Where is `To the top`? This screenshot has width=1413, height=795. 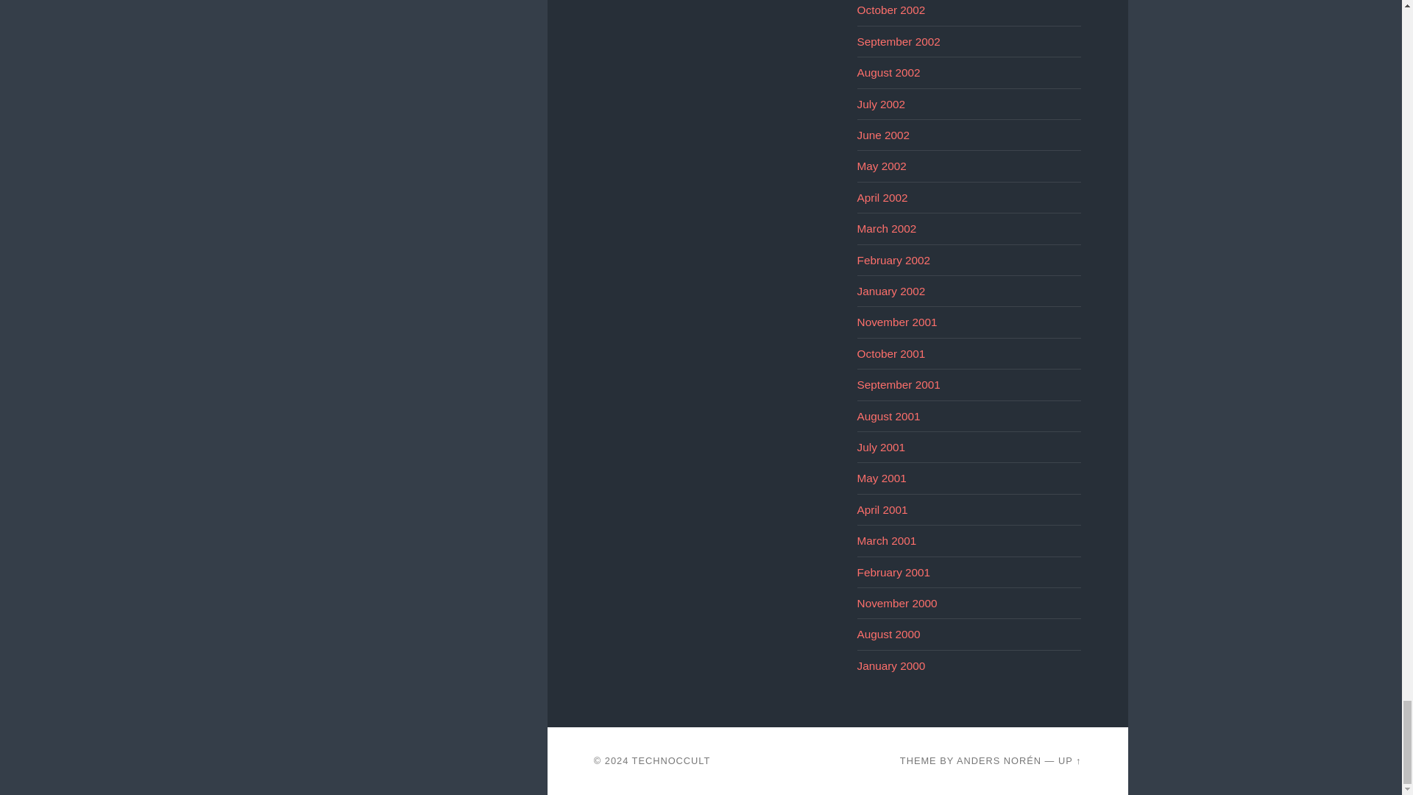 To the top is located at coordinates (1070, 761).